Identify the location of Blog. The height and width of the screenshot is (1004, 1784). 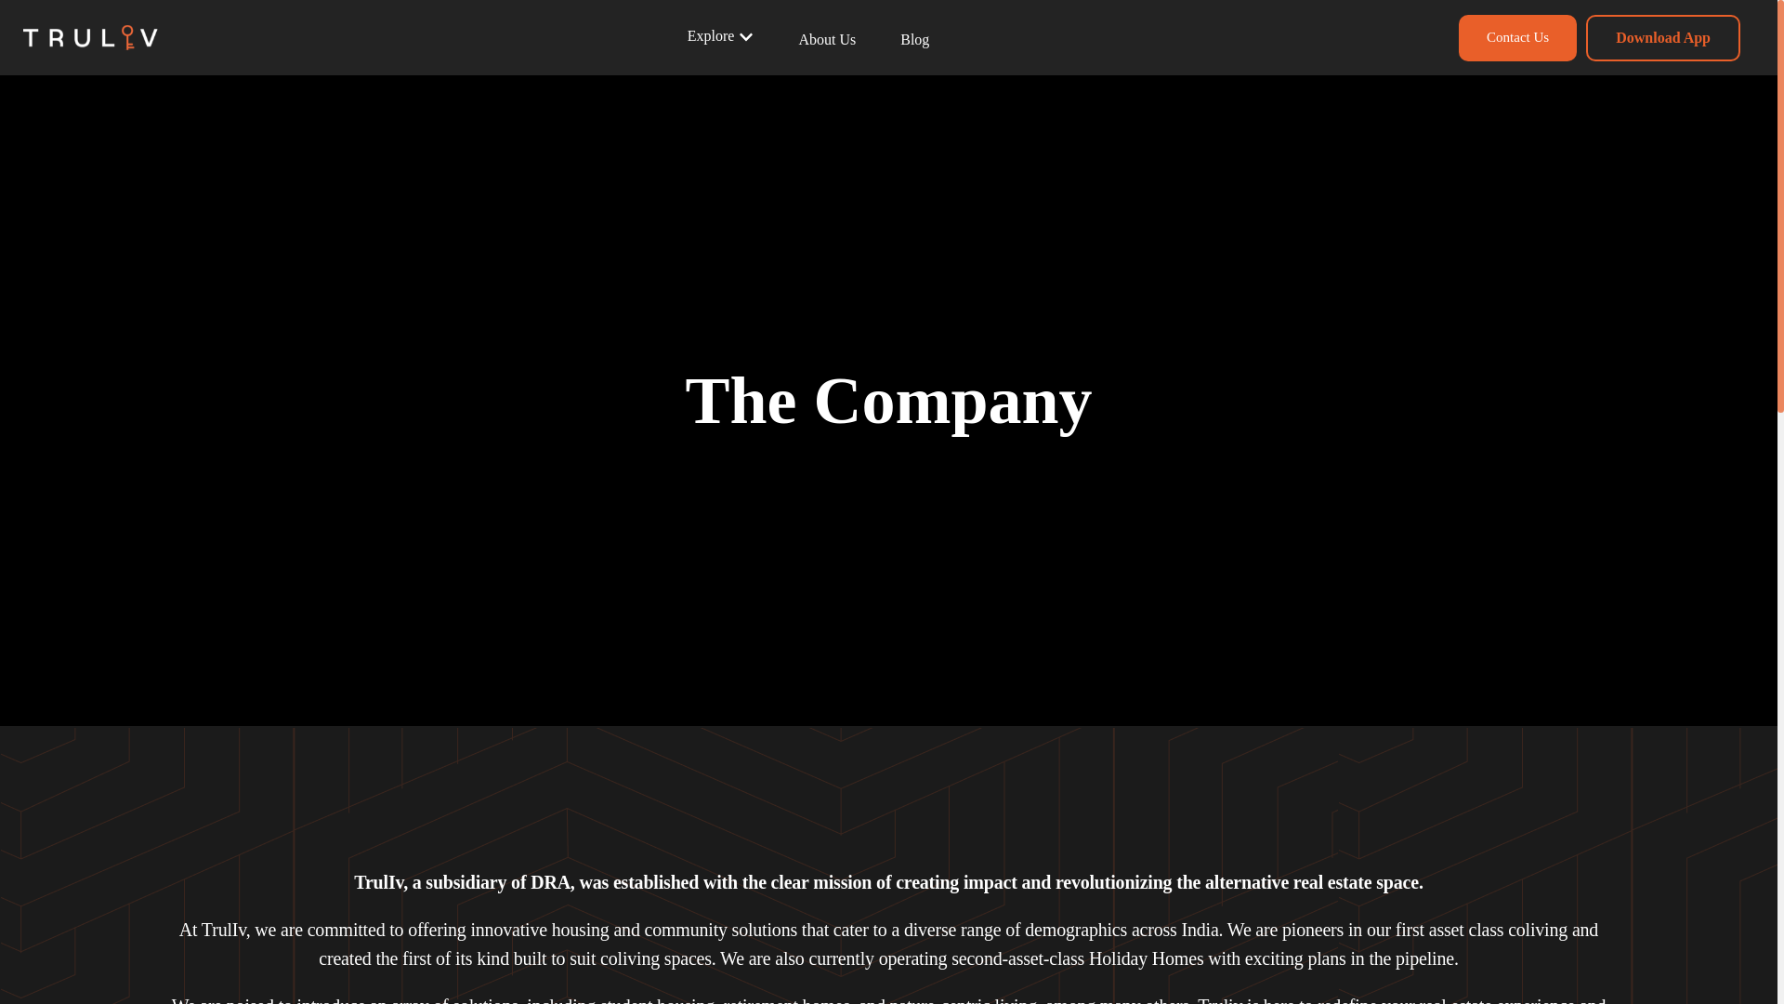
(914, 39).